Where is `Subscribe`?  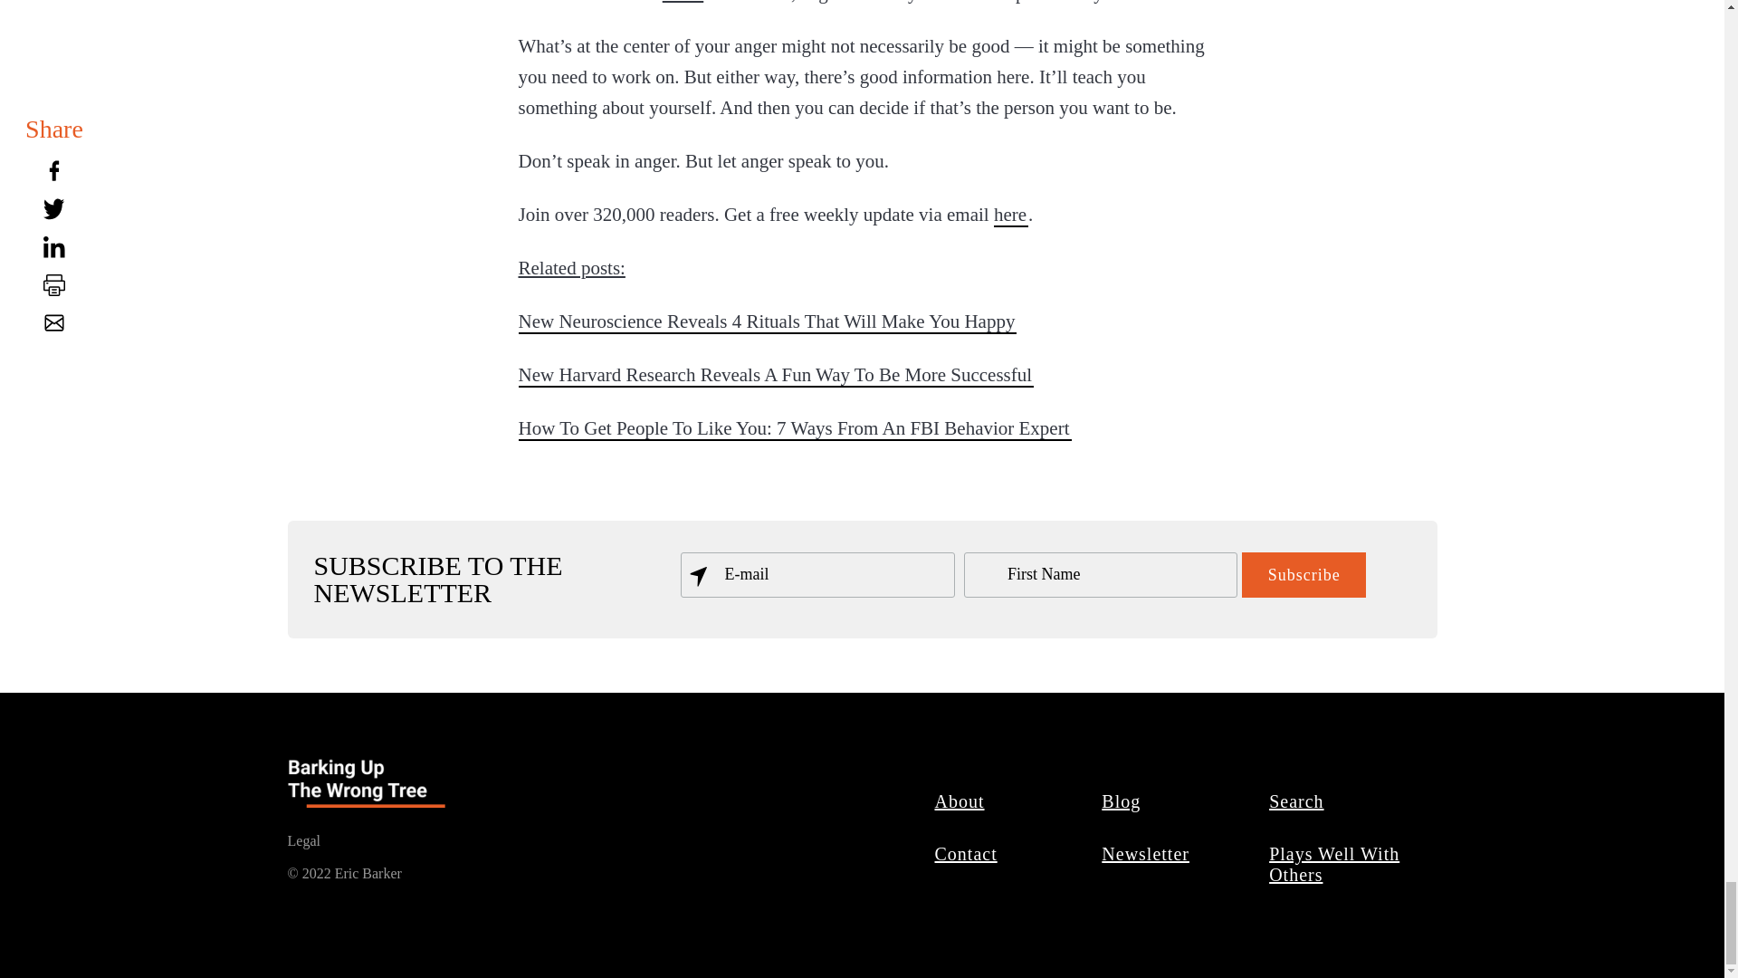
Subscribe is located at coordinates (1303, 574).